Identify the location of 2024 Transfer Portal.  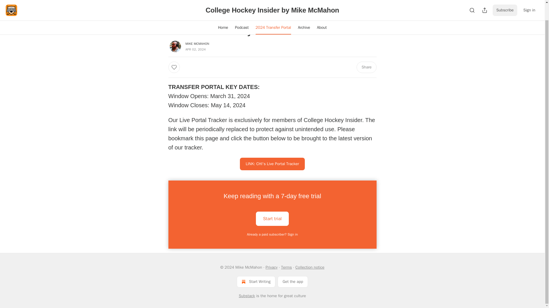
(273, 10).